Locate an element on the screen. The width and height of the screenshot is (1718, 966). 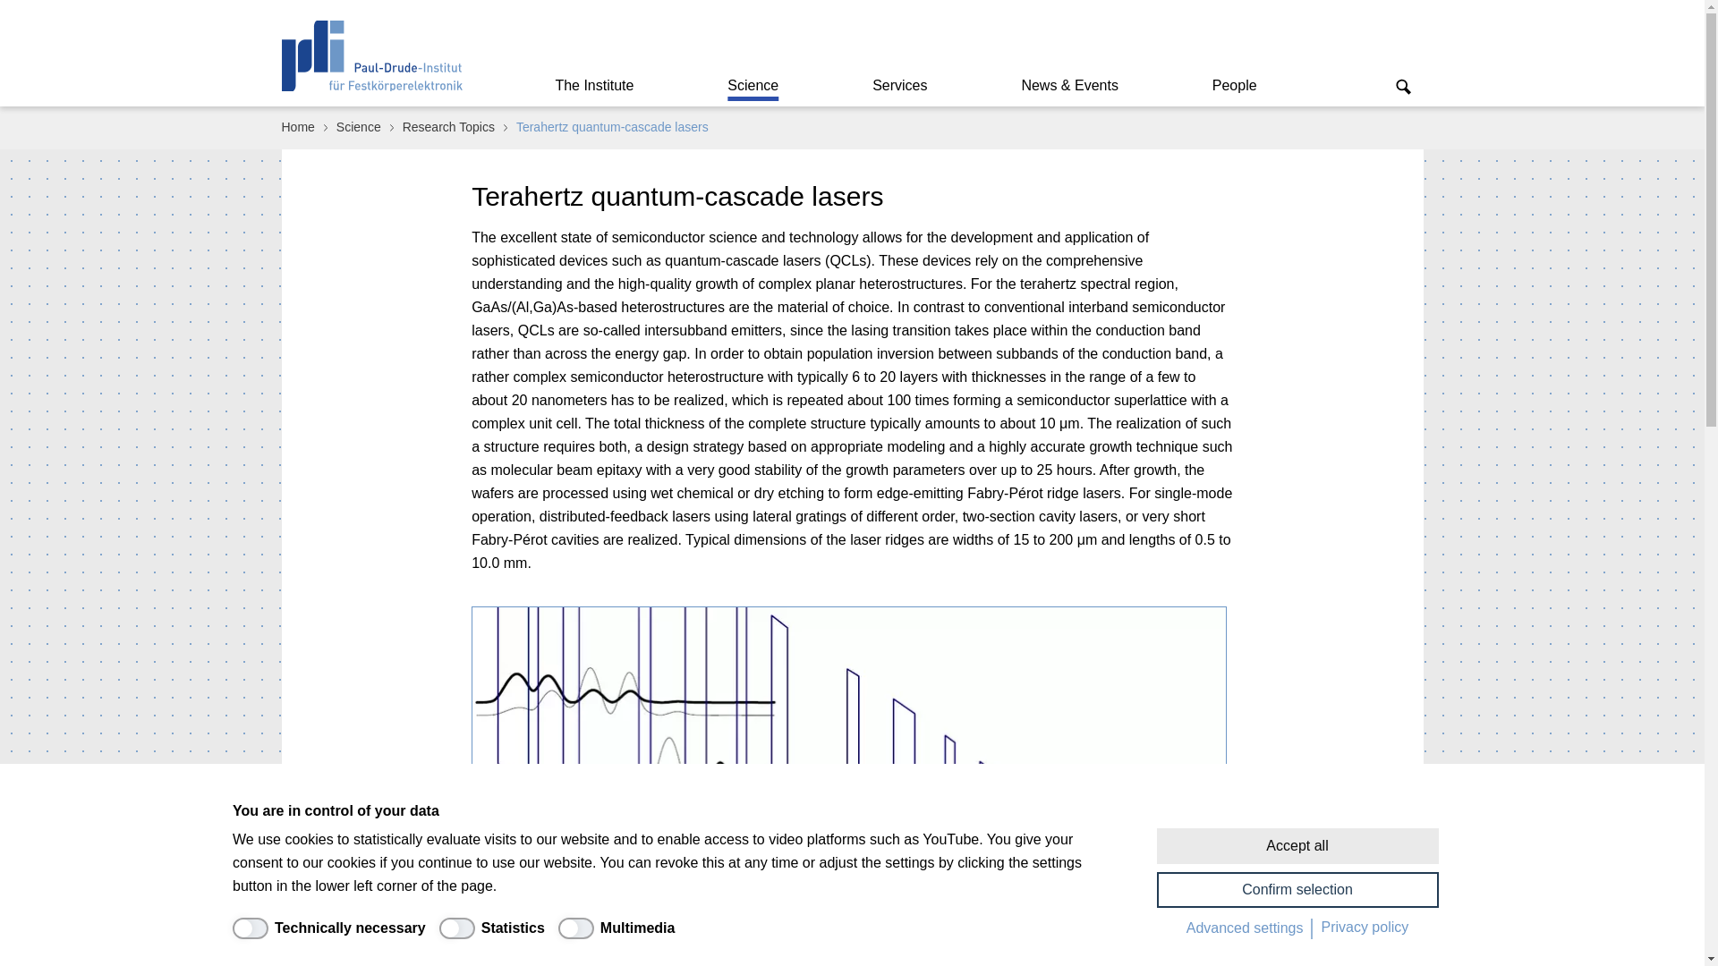
Science is located at coordinates (358, 127).